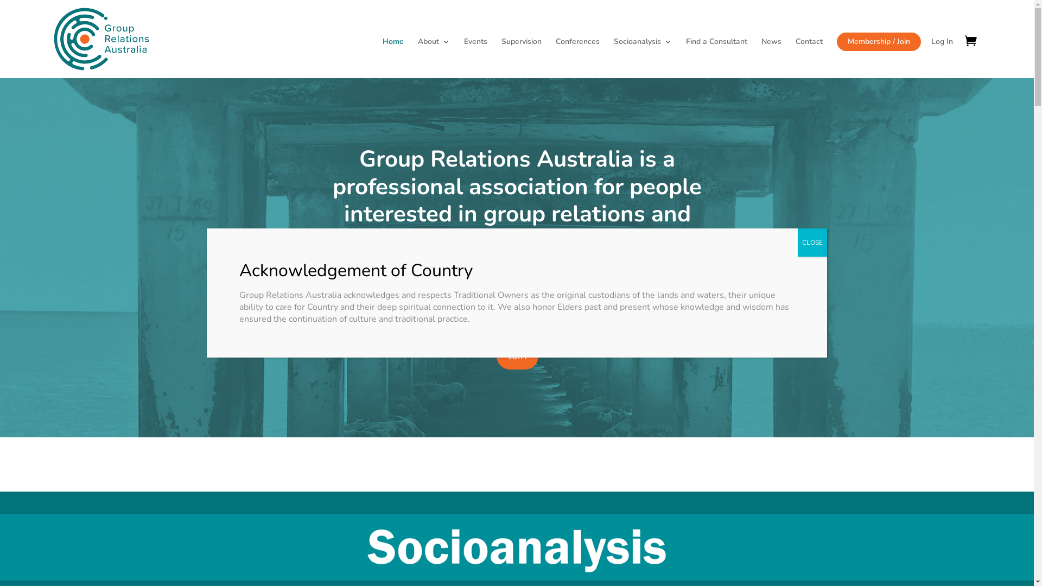  What do you see at coordinates (716, 58) in the screenshot?
I see `Find a Consultant` at bounding box center [716, 58].